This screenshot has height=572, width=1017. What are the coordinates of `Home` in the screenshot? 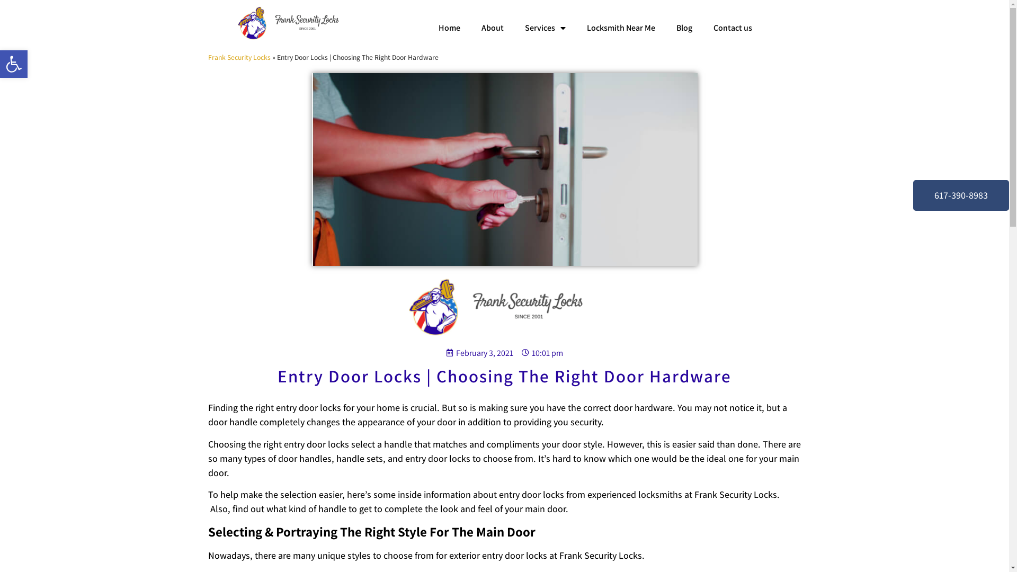 It's located at (449, 28).